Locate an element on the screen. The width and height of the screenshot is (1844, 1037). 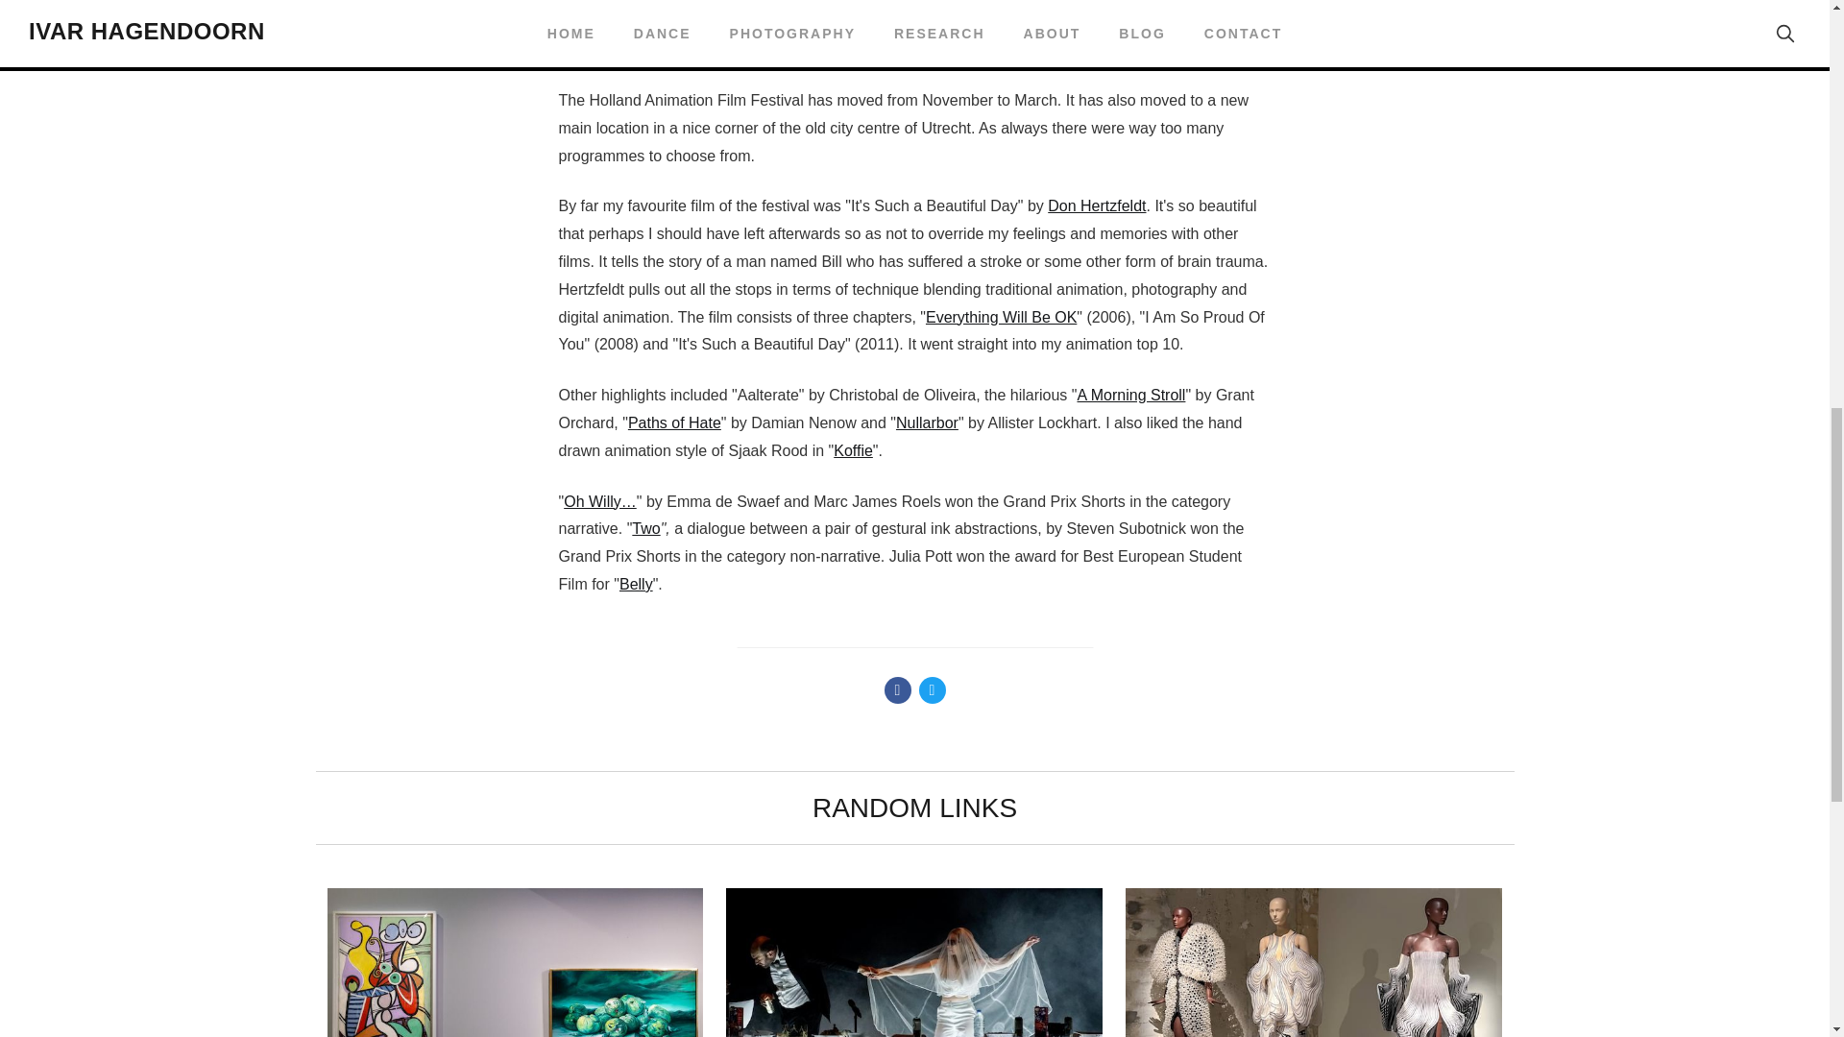
Two is located at coordinates (645, 528).